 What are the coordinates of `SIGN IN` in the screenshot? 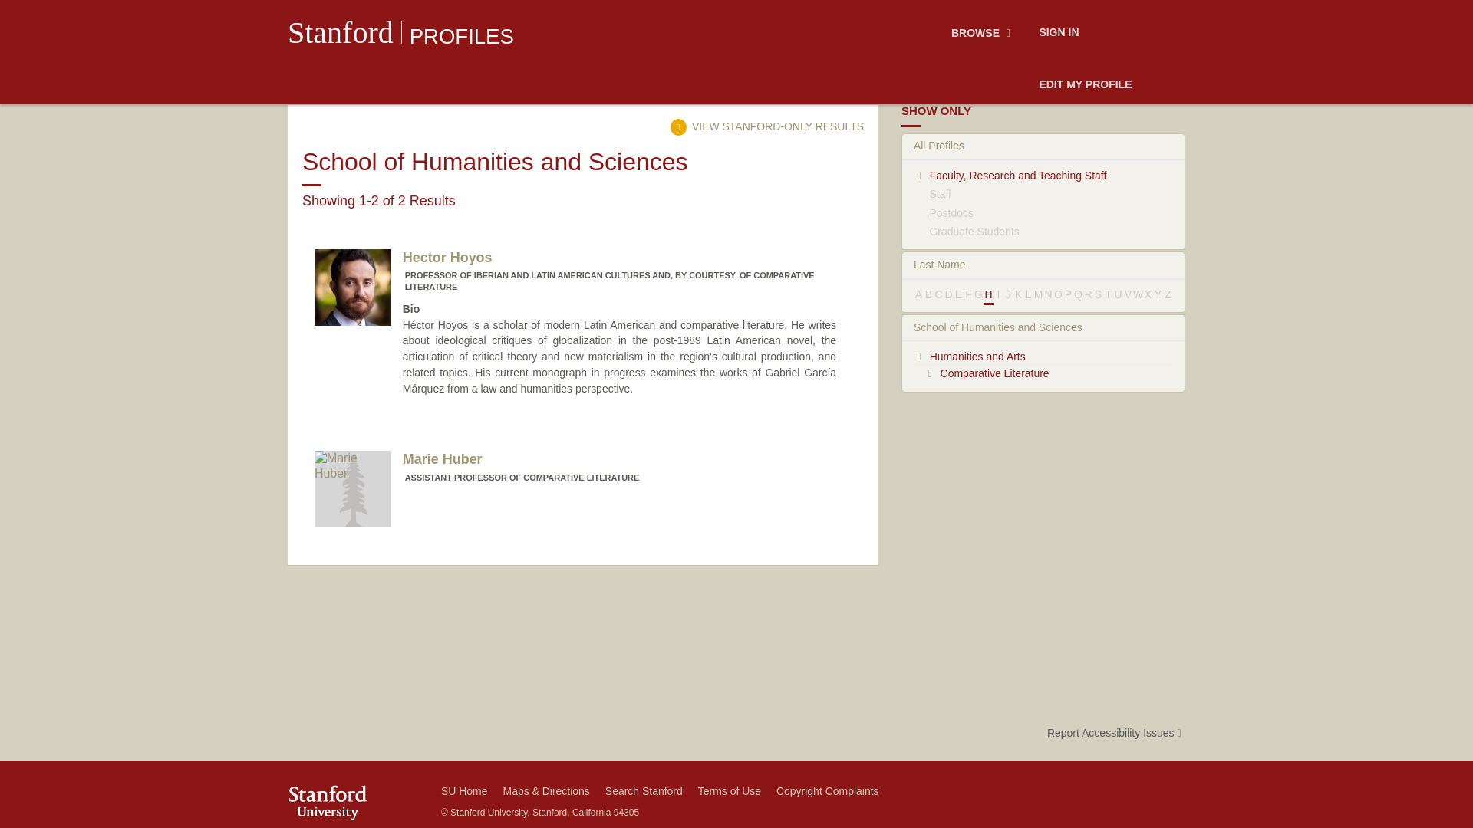 It's located at (1058, 33).